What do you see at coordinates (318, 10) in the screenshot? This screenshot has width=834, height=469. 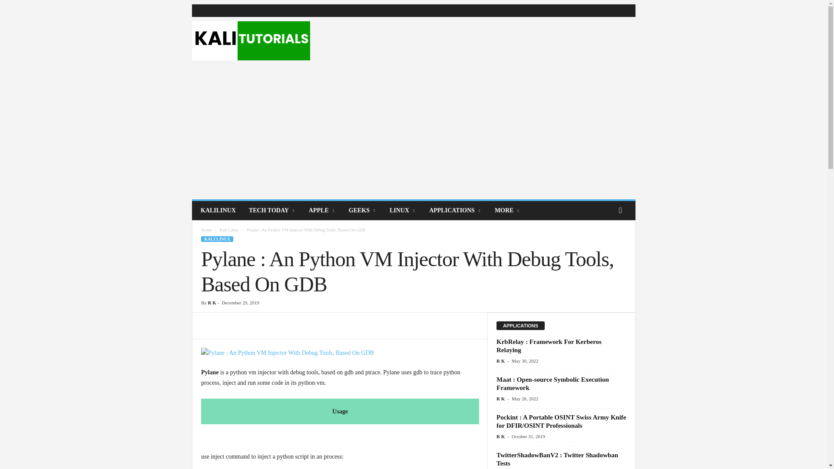 I see `Buy Now` at bounding box center [318, 10].